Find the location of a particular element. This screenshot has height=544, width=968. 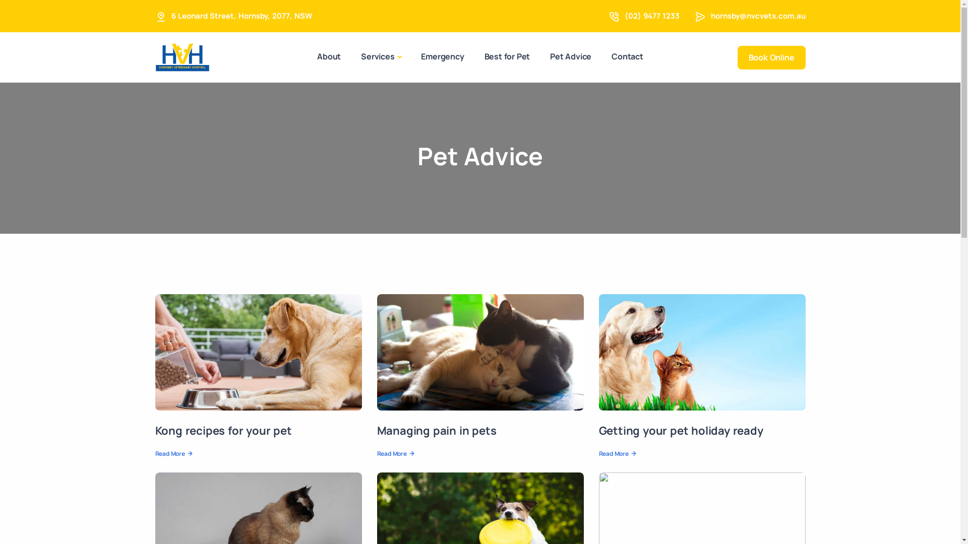

Contact is located at coordinates (627, 56).